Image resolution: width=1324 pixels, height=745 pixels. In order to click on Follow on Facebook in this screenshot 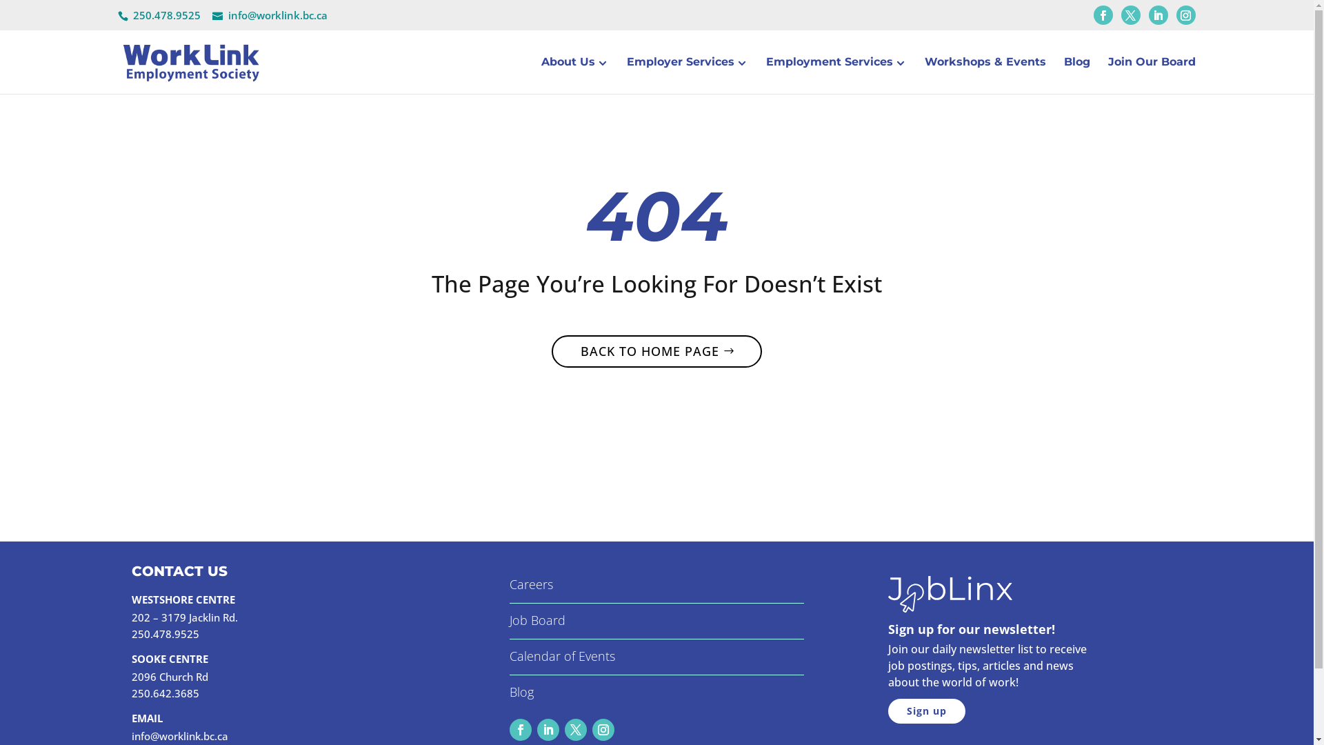, I will do `click(521, 730)`.